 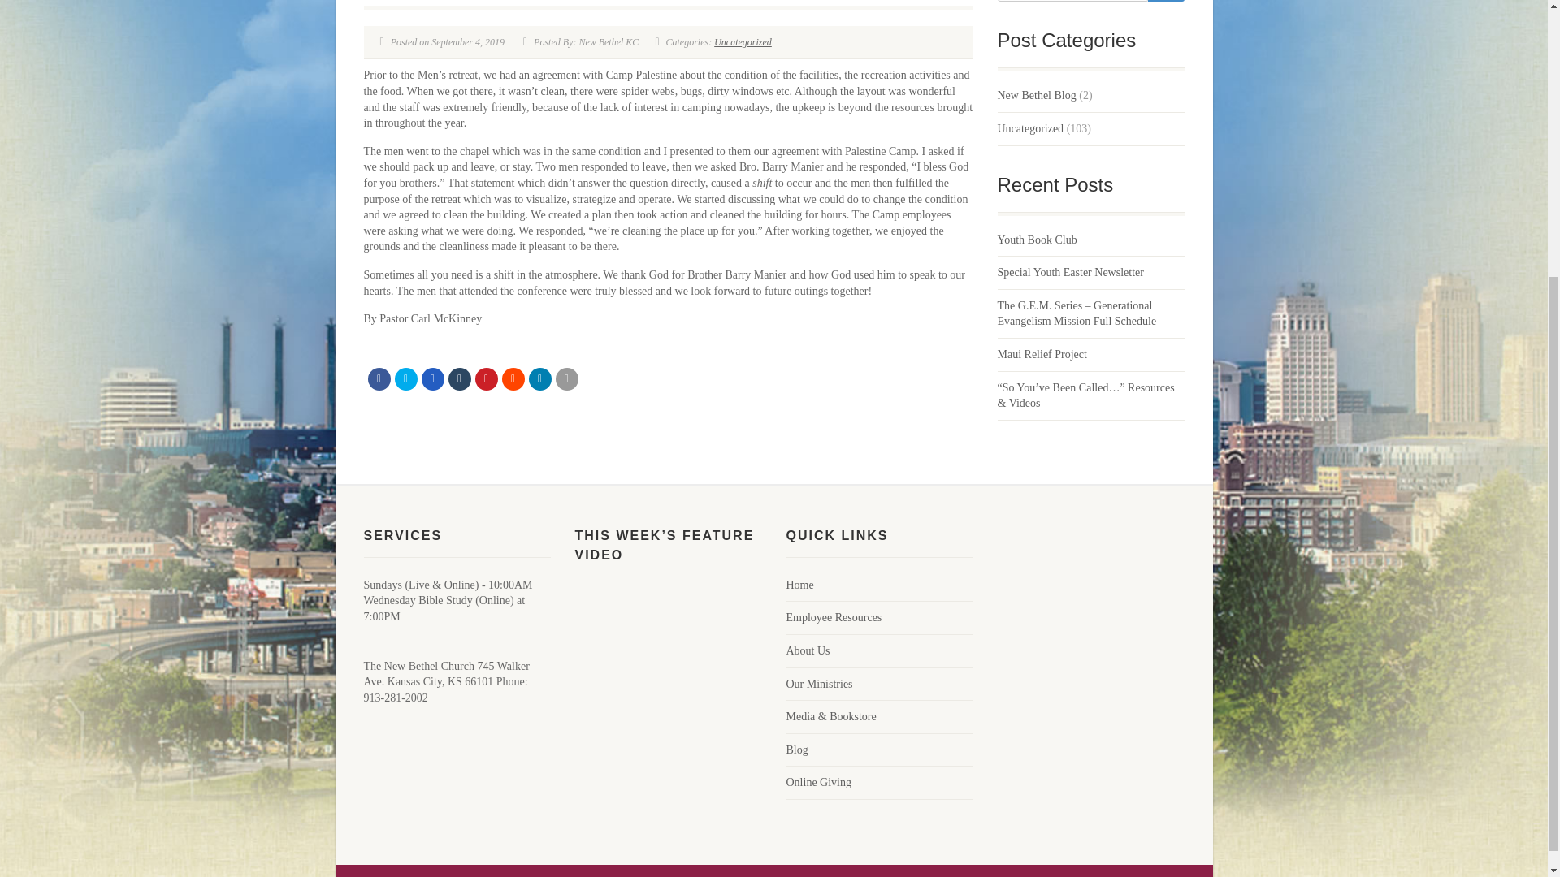 What do you see at coordinates (567, 378) in the screenshot?
I see `Email` at bounding box center [567, 378].